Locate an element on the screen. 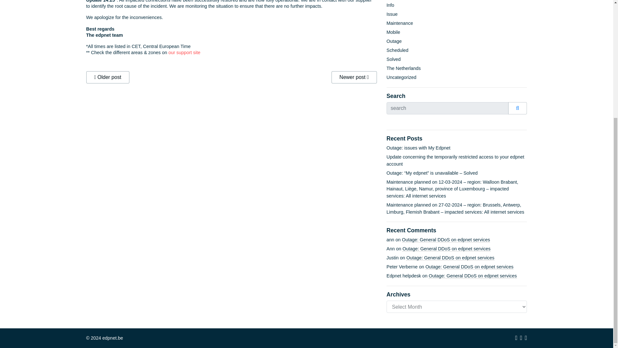 The image size is (618, 348). our support site is located at coordinates (184, 52).